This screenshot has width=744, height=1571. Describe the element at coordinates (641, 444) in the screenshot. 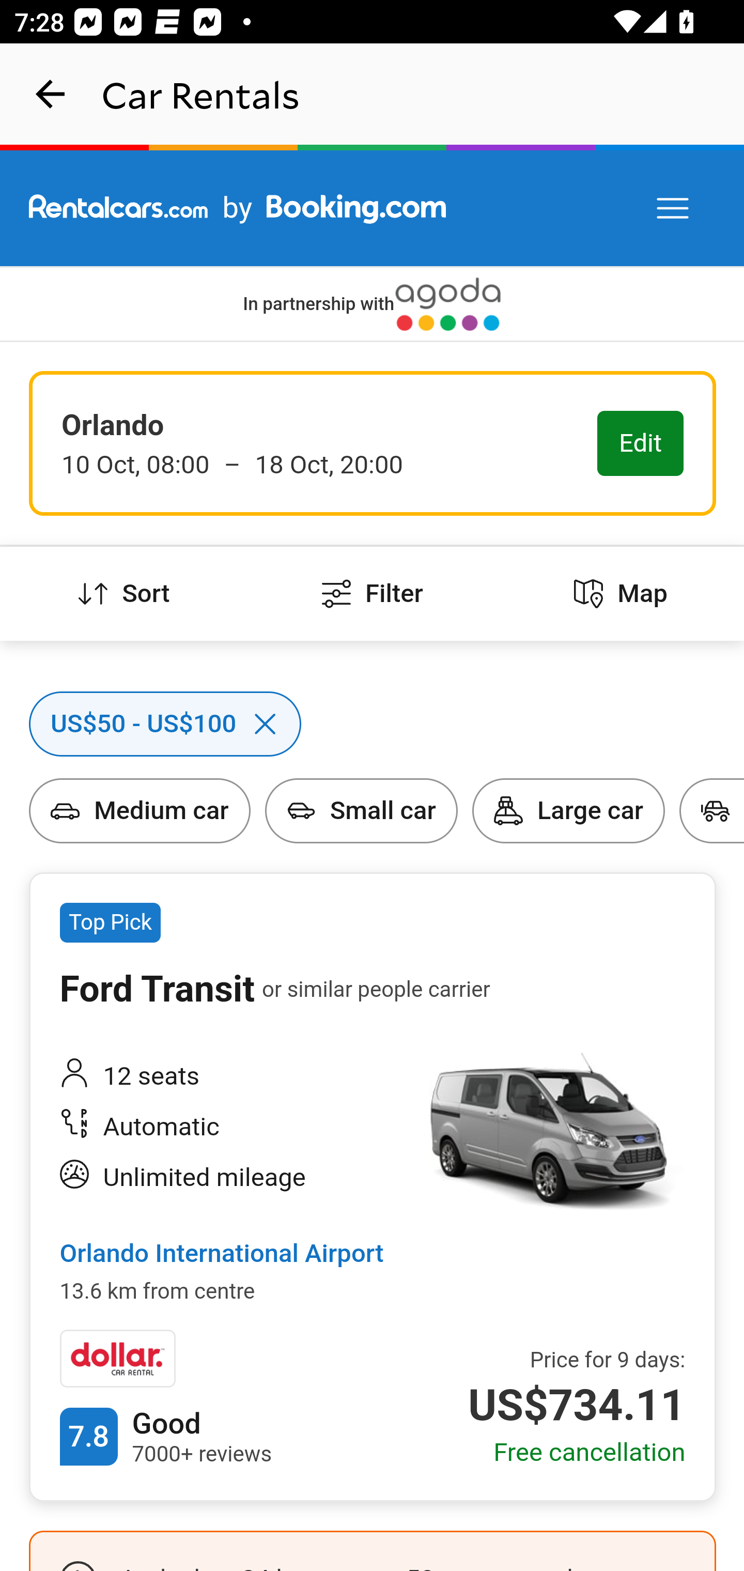

I see `Edit` at that location.